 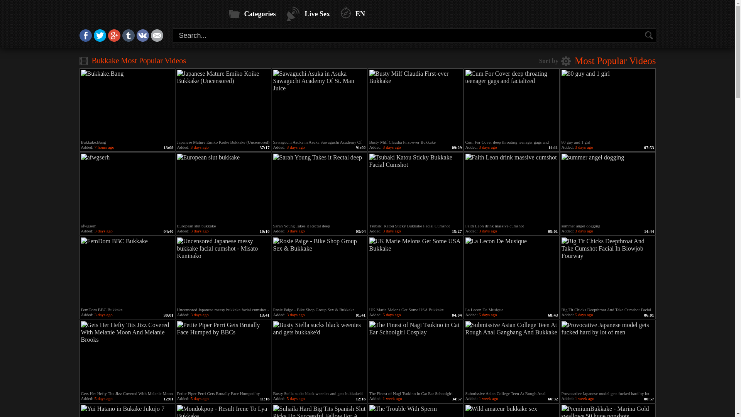 What do you see at coordinates (127, 105) in the screenshot?
I see `Bukkake.Bang` at bounding box center [127, 105].